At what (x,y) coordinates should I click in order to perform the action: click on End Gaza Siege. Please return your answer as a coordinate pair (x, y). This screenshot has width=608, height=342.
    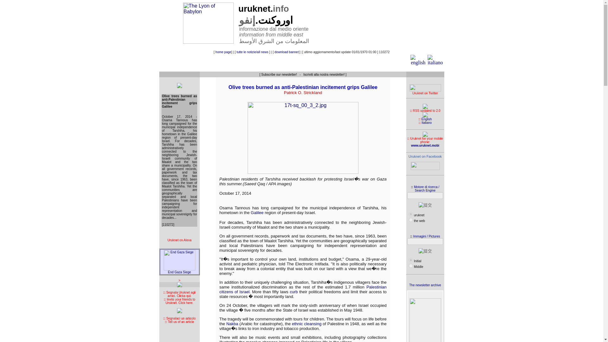
    Looking at the image, I should click on (179, 270).